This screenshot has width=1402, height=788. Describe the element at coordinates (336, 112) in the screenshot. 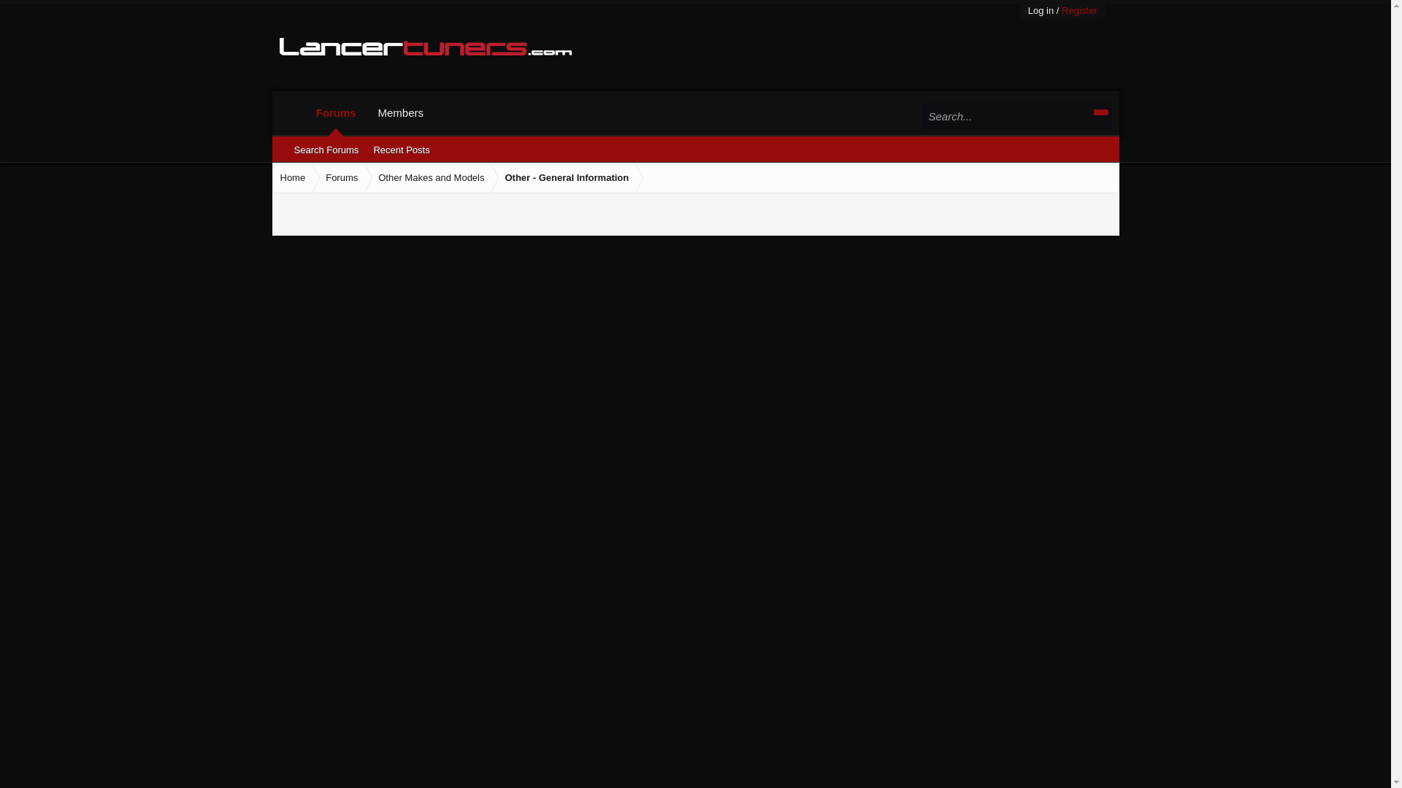

I see `Forums` at that location.